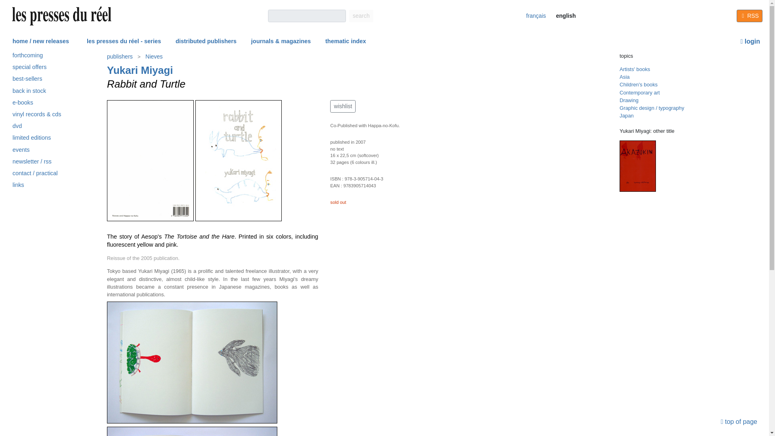  Describe the element at coordinates (307, 16) in the screenshot. I see `2 lettres minimum` at that location.